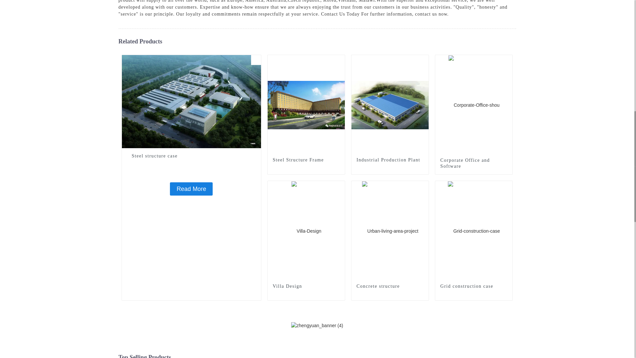 The image size is (636, 358). What do you see at coordinates (390, 105) in the screenshot?
I see `Industrial Production Plant` at bounding box center [390, 105].